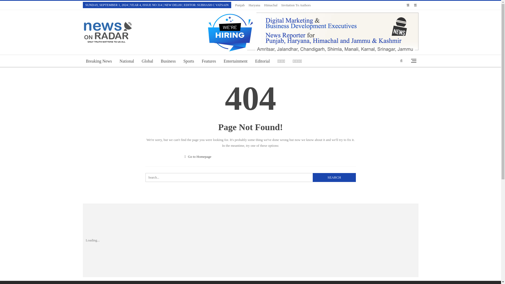 This screenshot has height=284, width=505. Describe the element at coordinates (189, 61) in the screenshot. I see `Sports` at that location.